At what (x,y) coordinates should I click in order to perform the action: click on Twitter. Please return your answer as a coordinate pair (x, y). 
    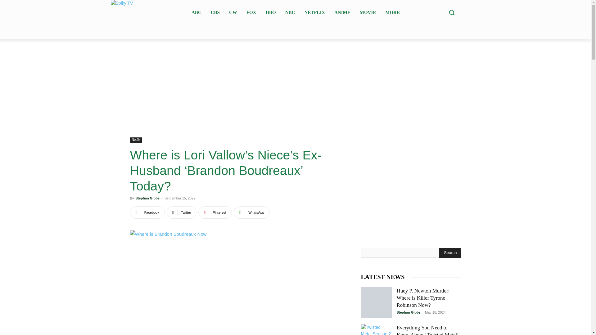
    Looking at the image, I should click on (182, 212).